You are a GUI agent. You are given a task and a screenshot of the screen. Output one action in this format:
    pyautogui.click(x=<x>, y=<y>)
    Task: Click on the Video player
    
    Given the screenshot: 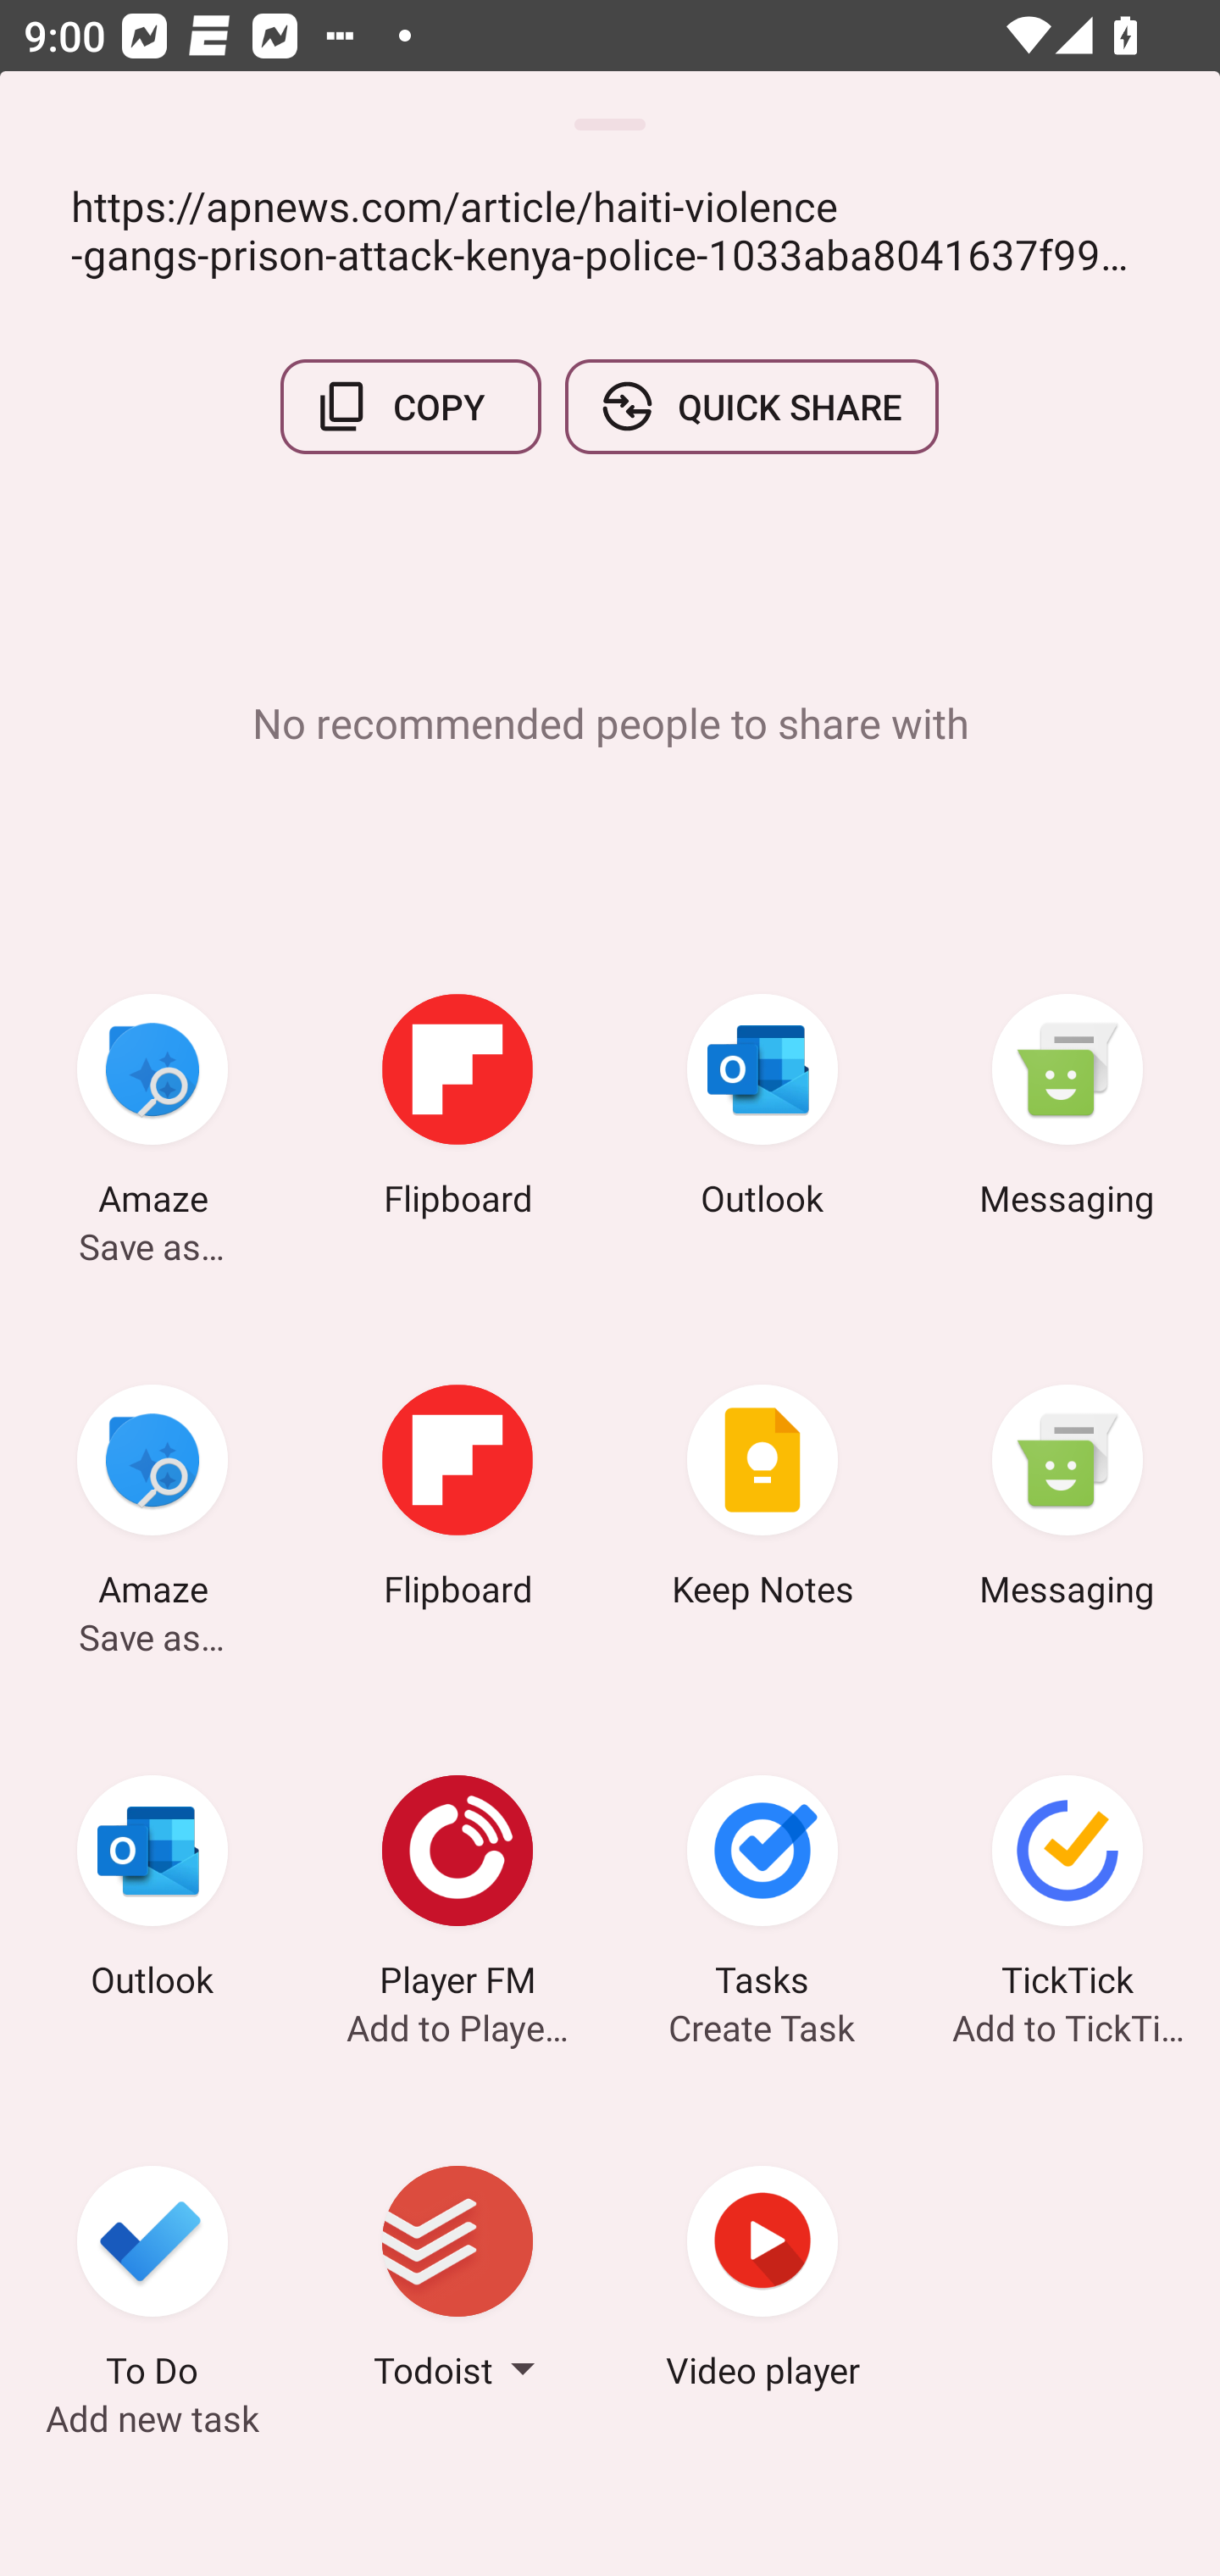 What is the action you would take?
    pyautogui.click(x=762, y=2282)
    